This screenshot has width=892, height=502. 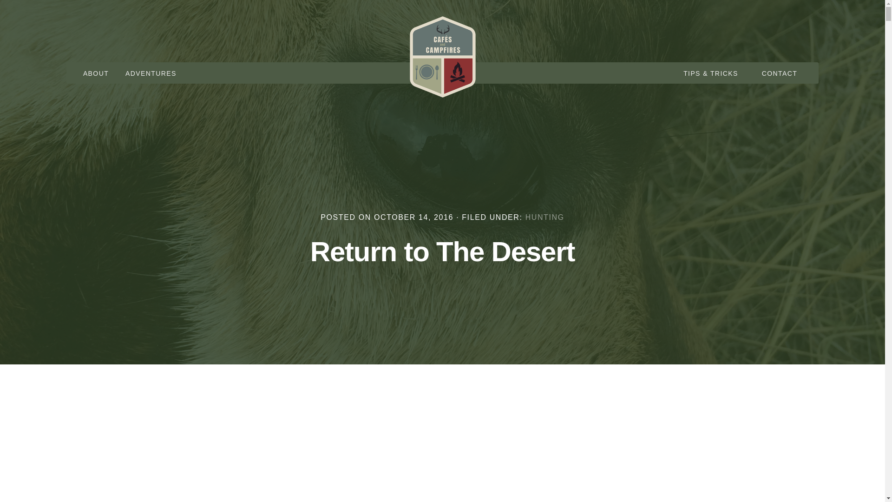 What do you see at coordinates (442, 57) in the screenshot?
I see `Cafes and Campfires` at bounding box center [442, 57].